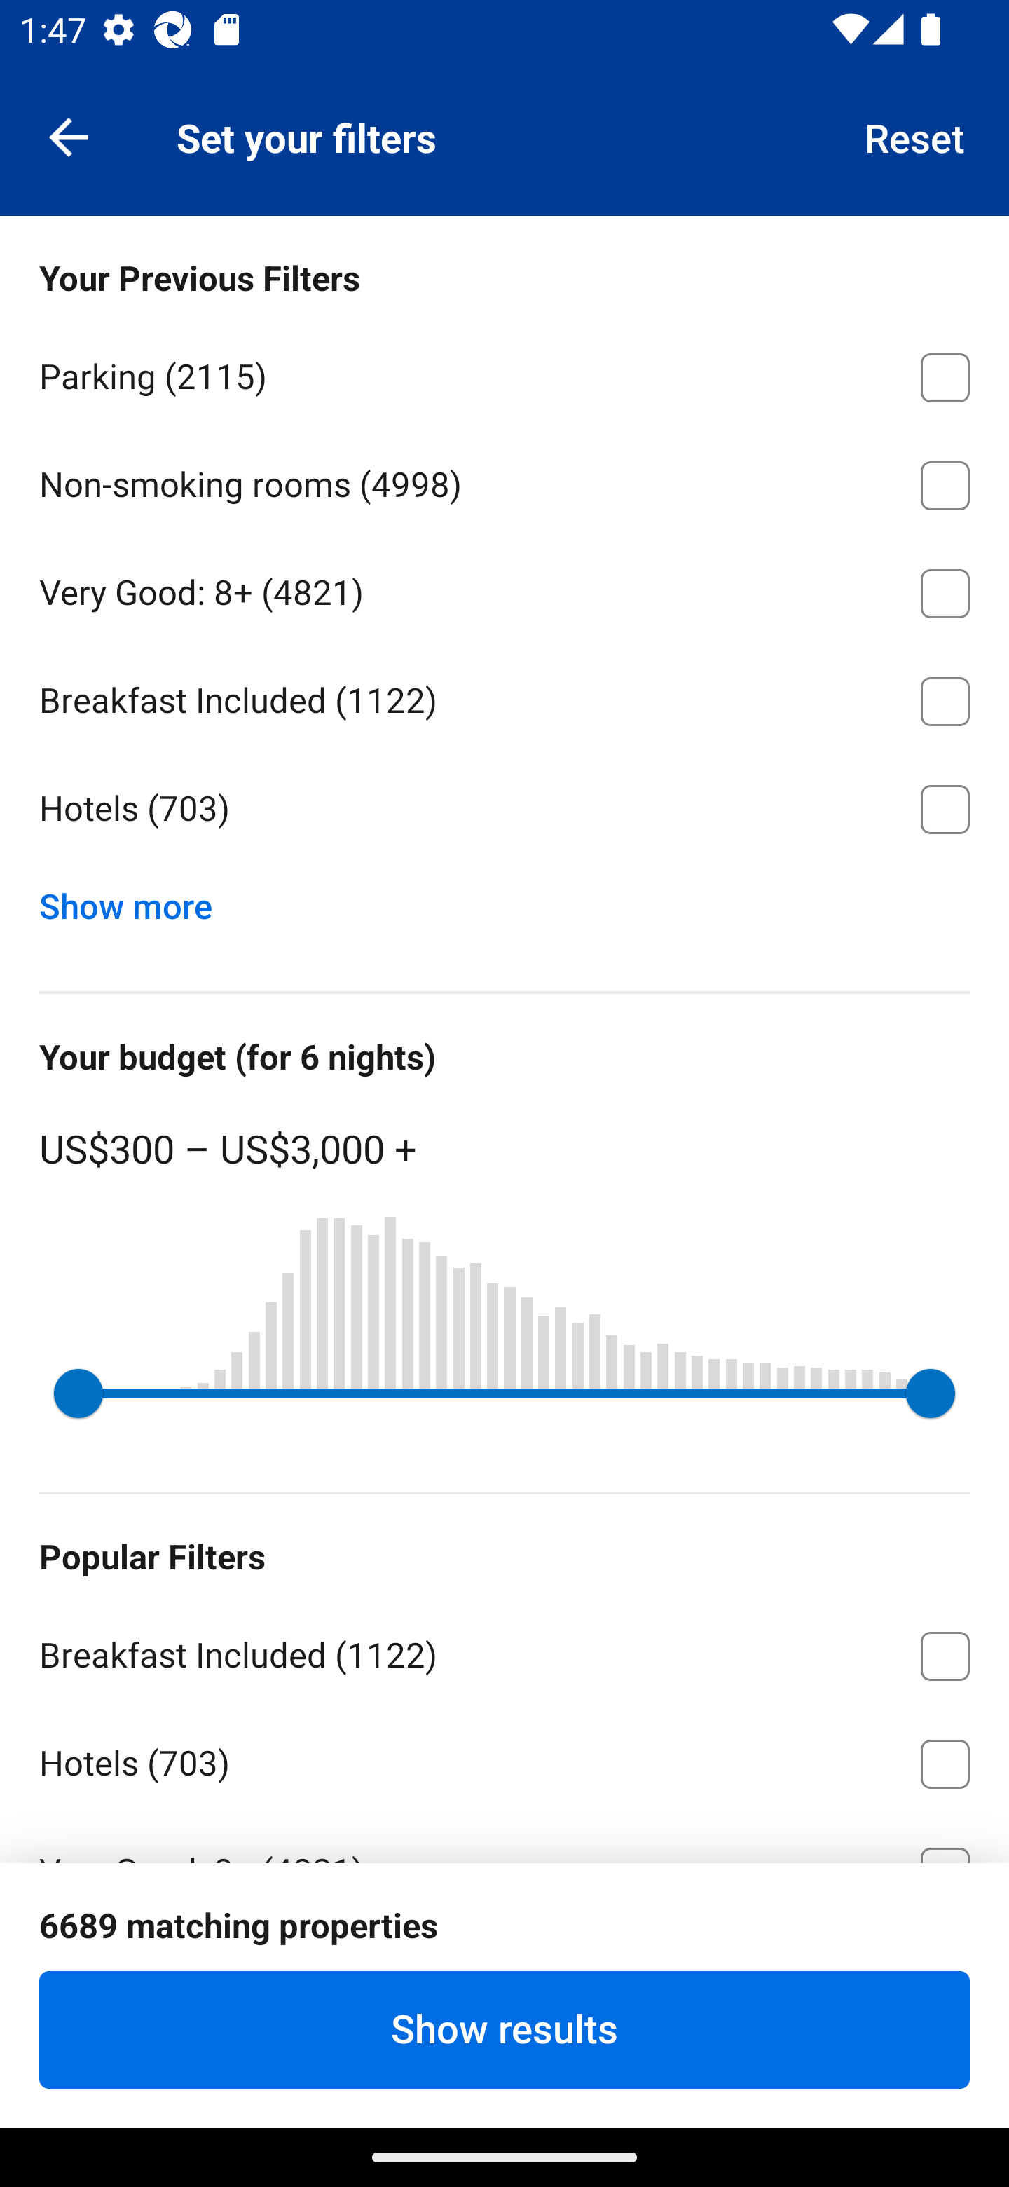 The image size is (1009, 2187). I want to click on Hotels ⁦(703), so click(504, 809).